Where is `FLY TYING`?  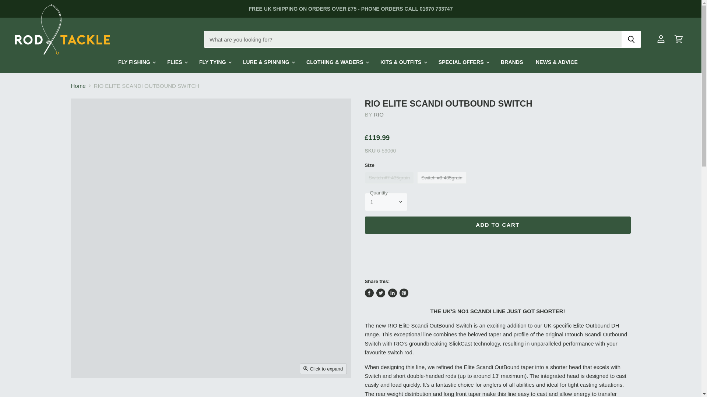 FLY TYING is located at coordinates (215, 62).